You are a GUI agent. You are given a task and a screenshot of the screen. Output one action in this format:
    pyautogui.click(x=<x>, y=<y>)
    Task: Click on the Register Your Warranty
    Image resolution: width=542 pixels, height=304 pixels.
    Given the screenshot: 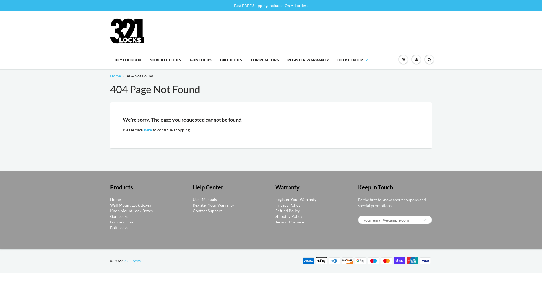 What is the action you would take?
    pyautogui.click(x=213, y=205)
    